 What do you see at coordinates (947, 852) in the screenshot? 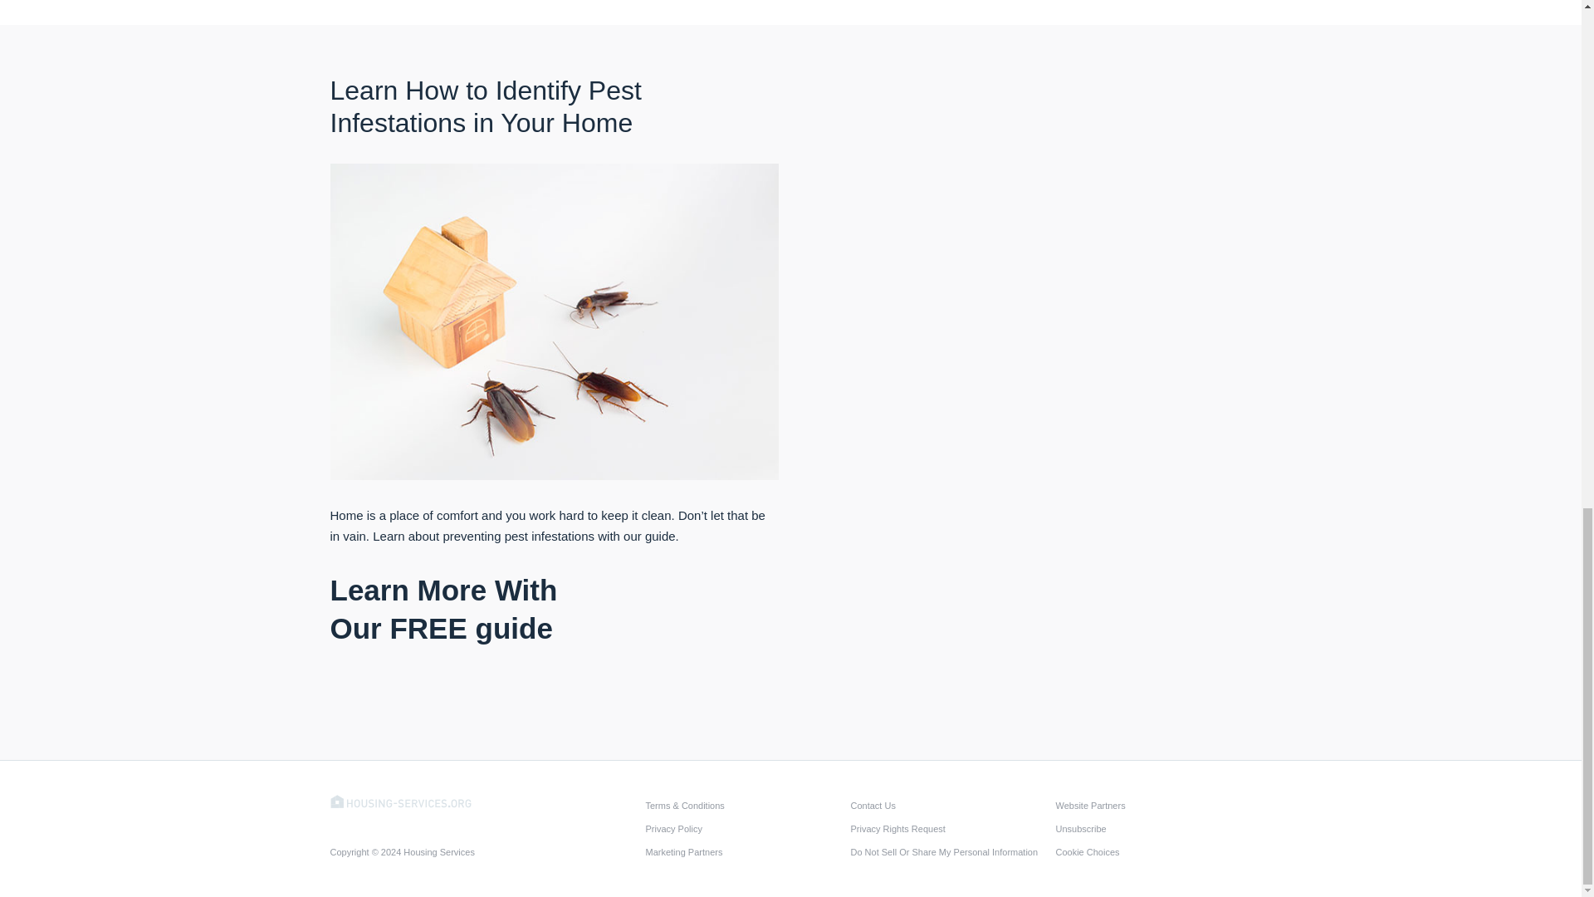
I see `Do Not Sell Or Share My Personal Information` at bounding box center [947, 852].